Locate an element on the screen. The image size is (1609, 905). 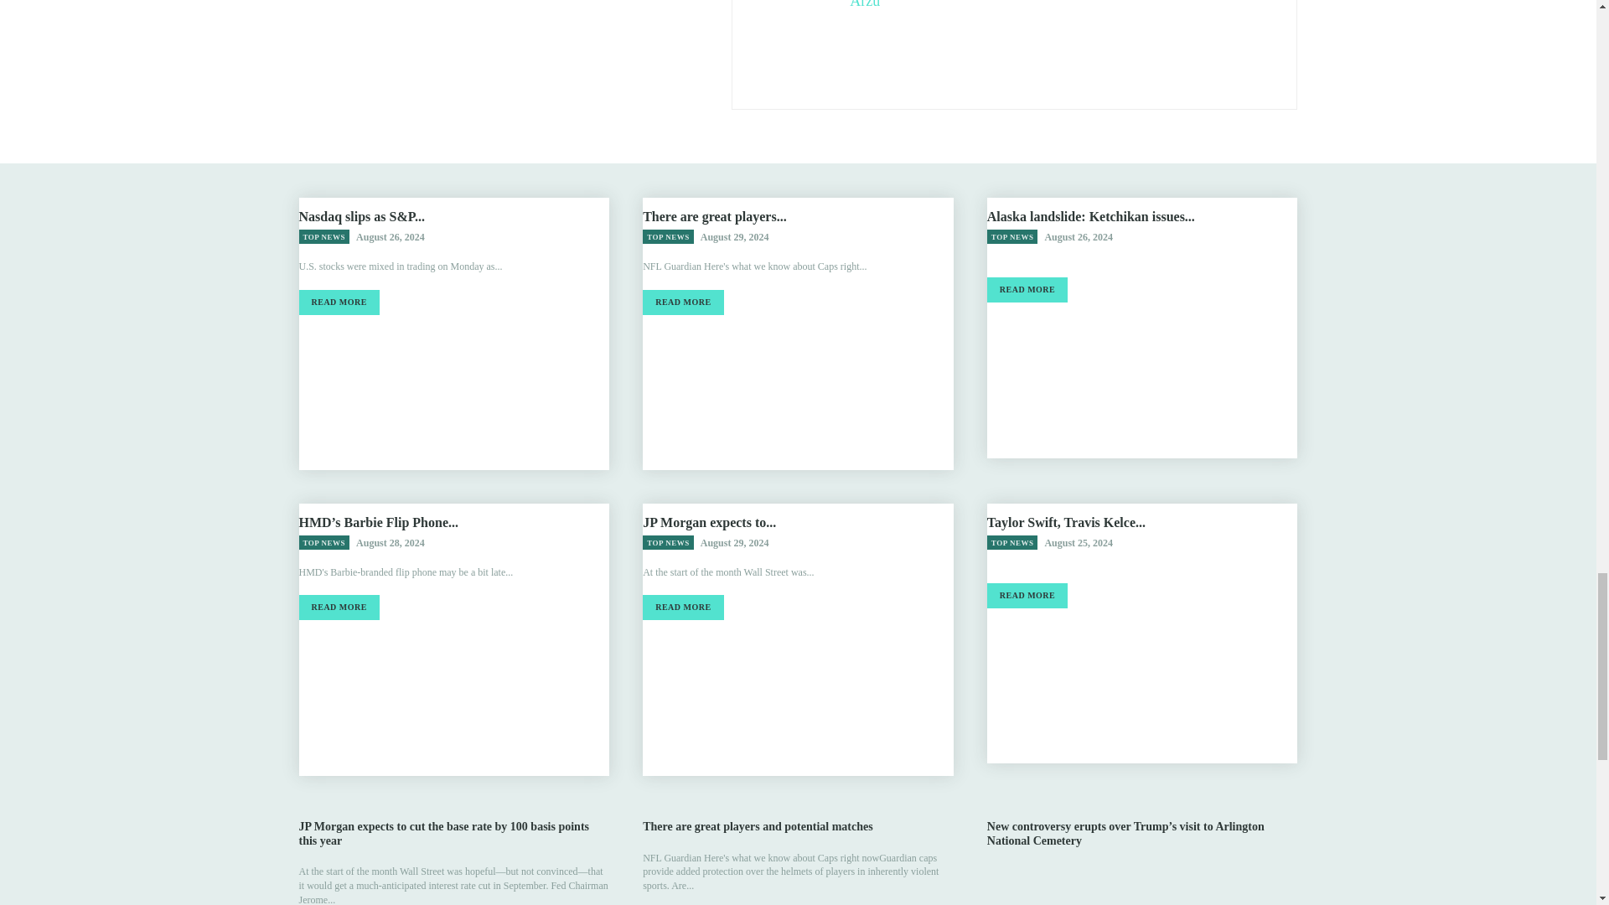
There are great players... is located at coordinates (714, 216).